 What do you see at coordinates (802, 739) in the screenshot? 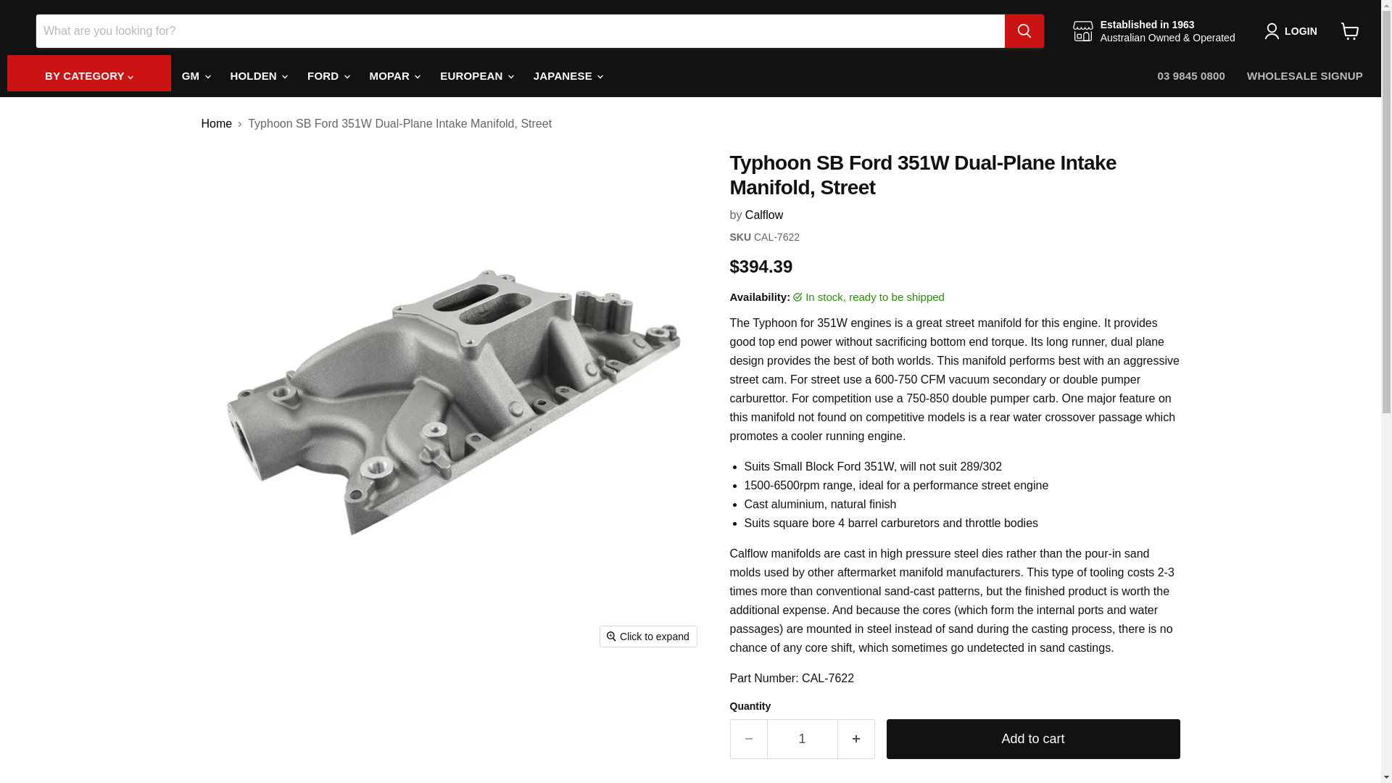
I see `1` at bounding box center [802, 739].